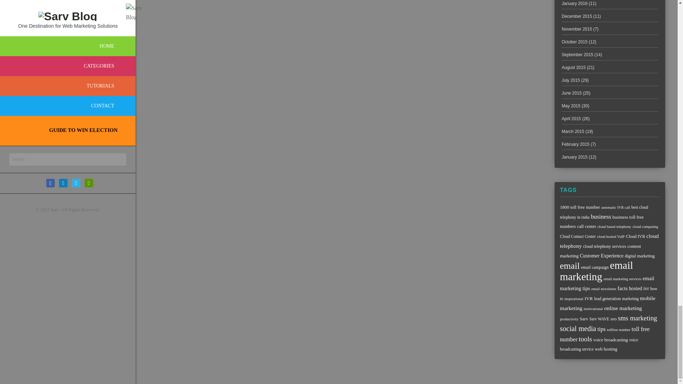 The width and height of the screenshot is (683, 384). What do you see at coordinates (611, 236) in the screenshot?
I see `8 topics` at bounding box center [611, 236].